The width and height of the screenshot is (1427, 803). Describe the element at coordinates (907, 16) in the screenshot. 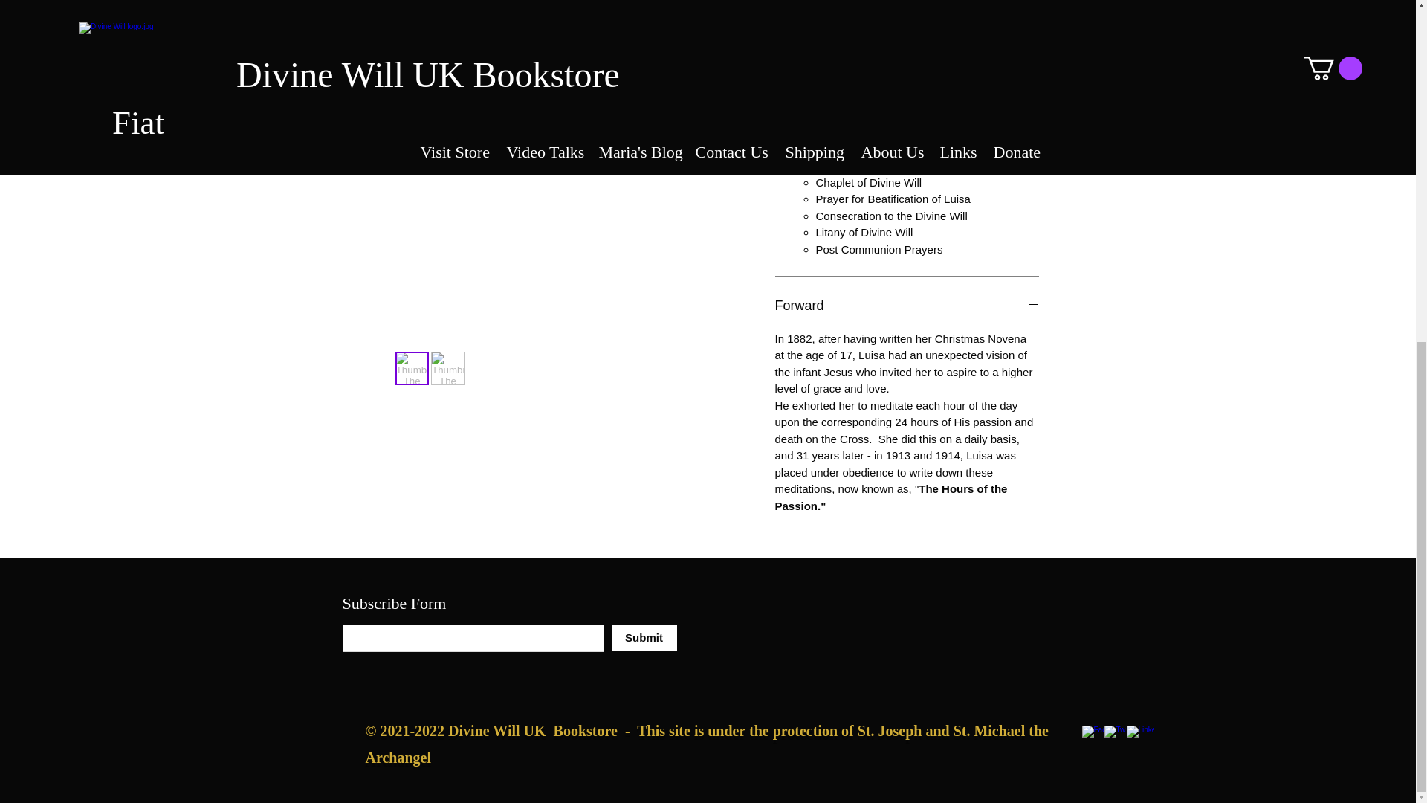

I see `Contents` at that location.